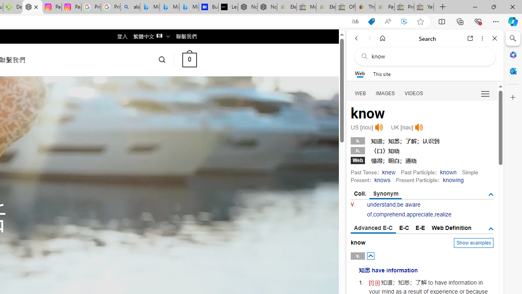 Image resolution: width=522 pixels, height=294 pixels. I want to click on E-E, so click(420, 228).